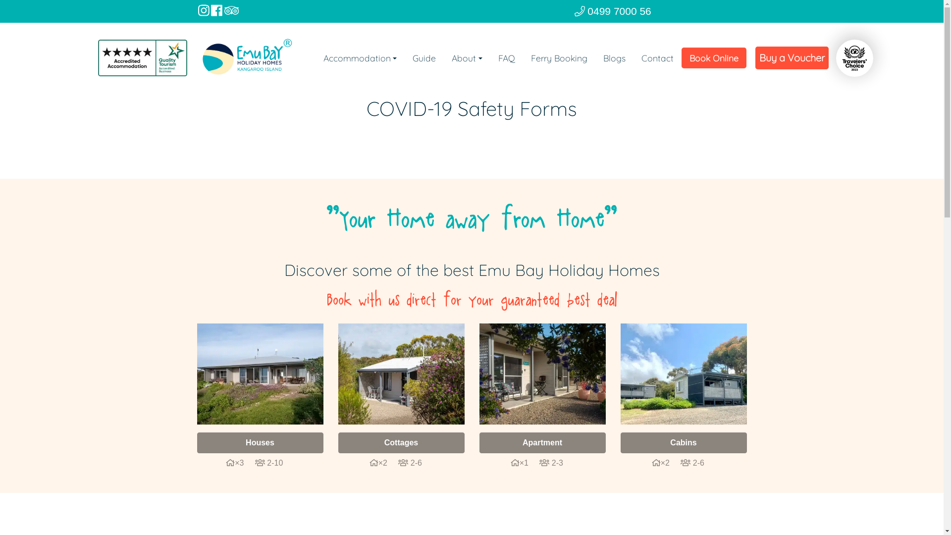  Describe the element at coordinates (247, 58) in the screenshot. I see `Emu Bay Holiday Homes` at that location.